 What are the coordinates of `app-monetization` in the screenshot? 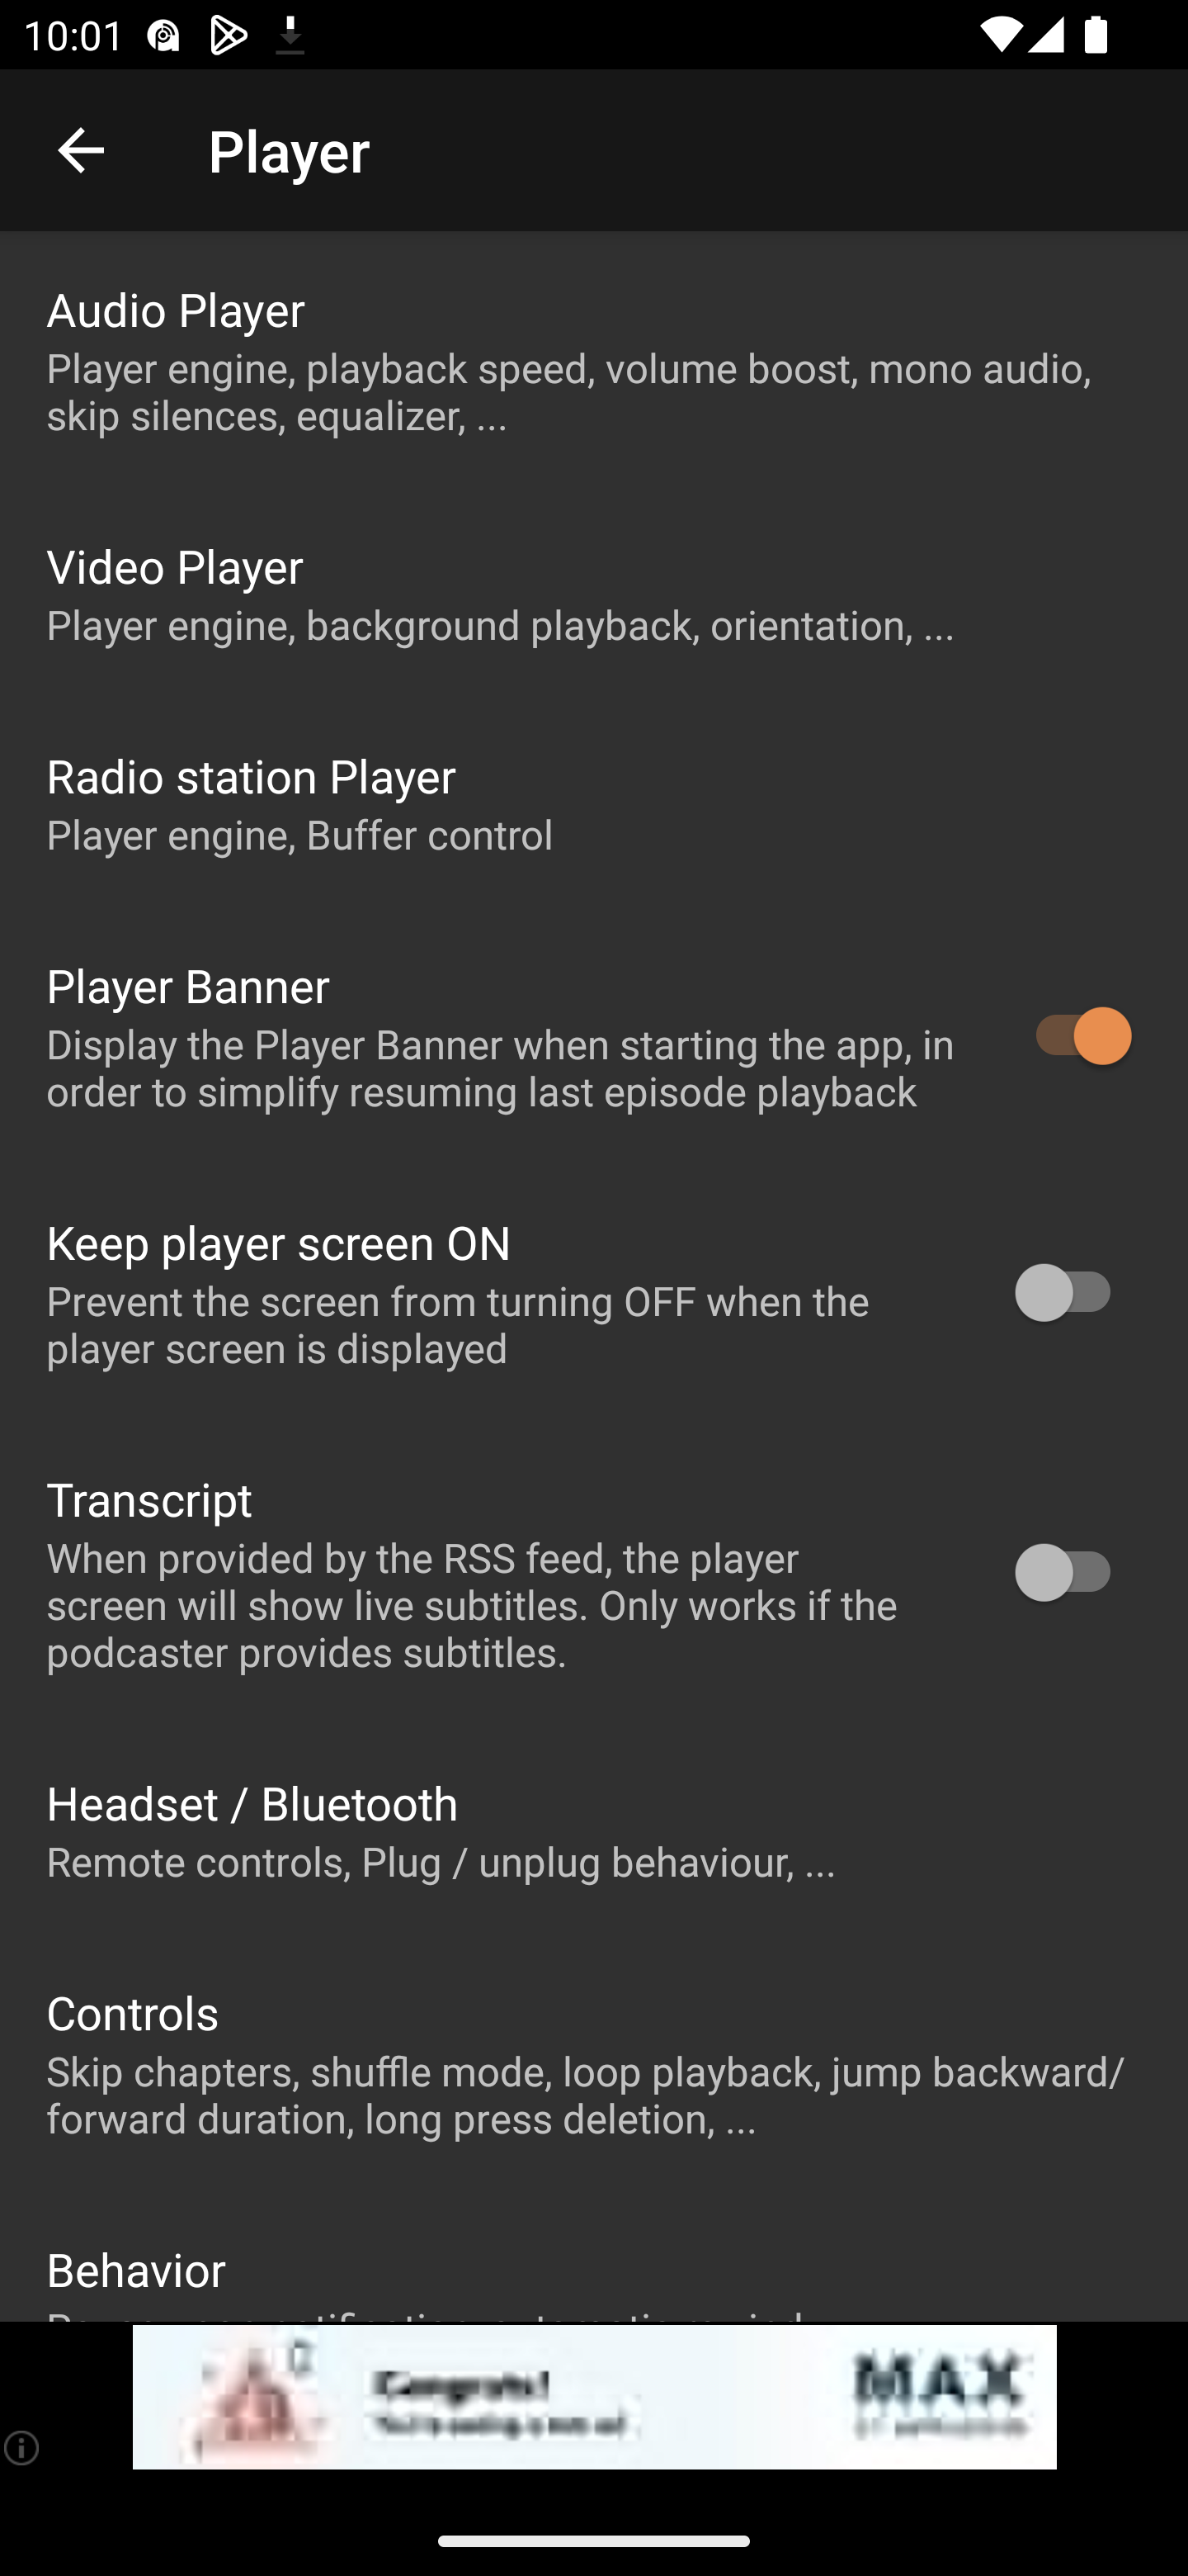 It's located at (594, 2398).